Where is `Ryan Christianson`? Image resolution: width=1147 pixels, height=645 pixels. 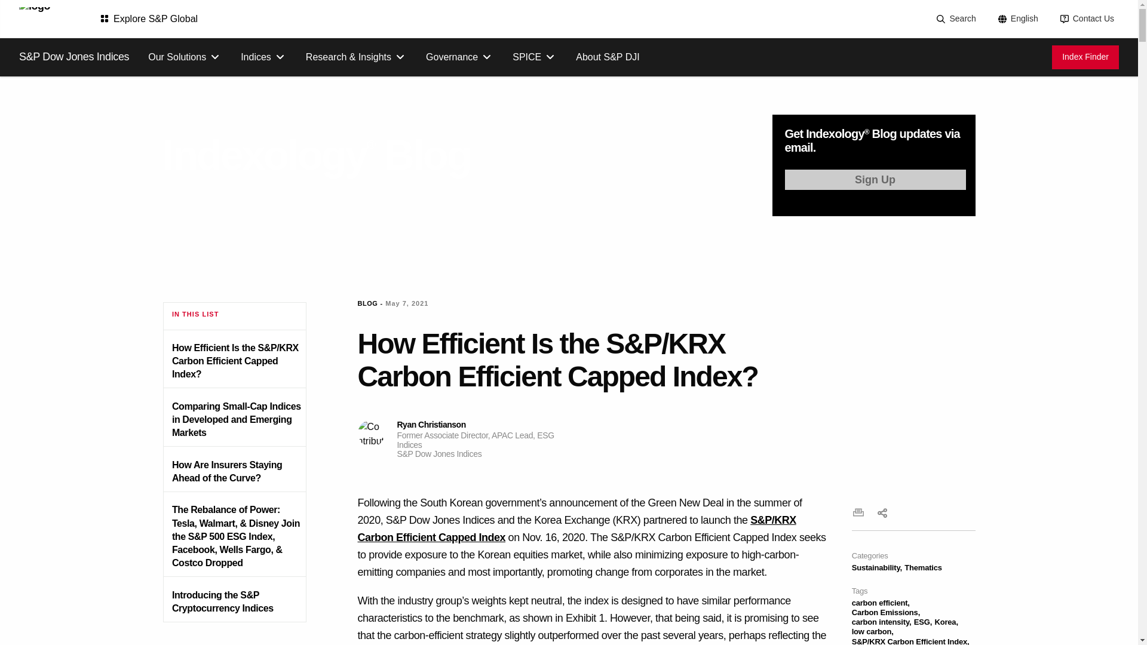 Ryan Christianson is located at coordinates (370, 434).